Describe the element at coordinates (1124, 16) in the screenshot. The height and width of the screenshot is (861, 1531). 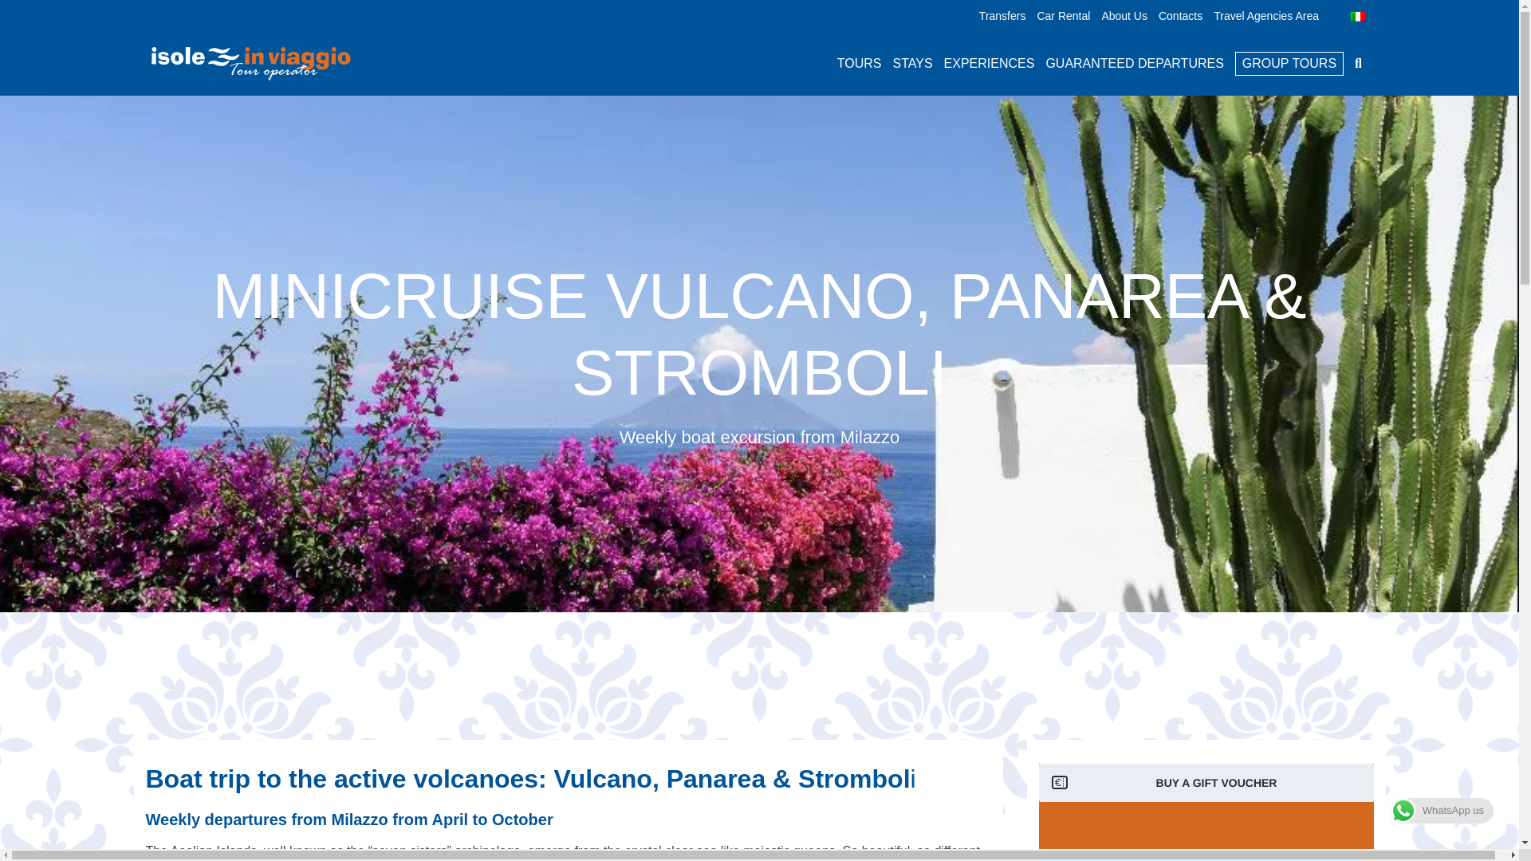
I see `About Us` at that location.